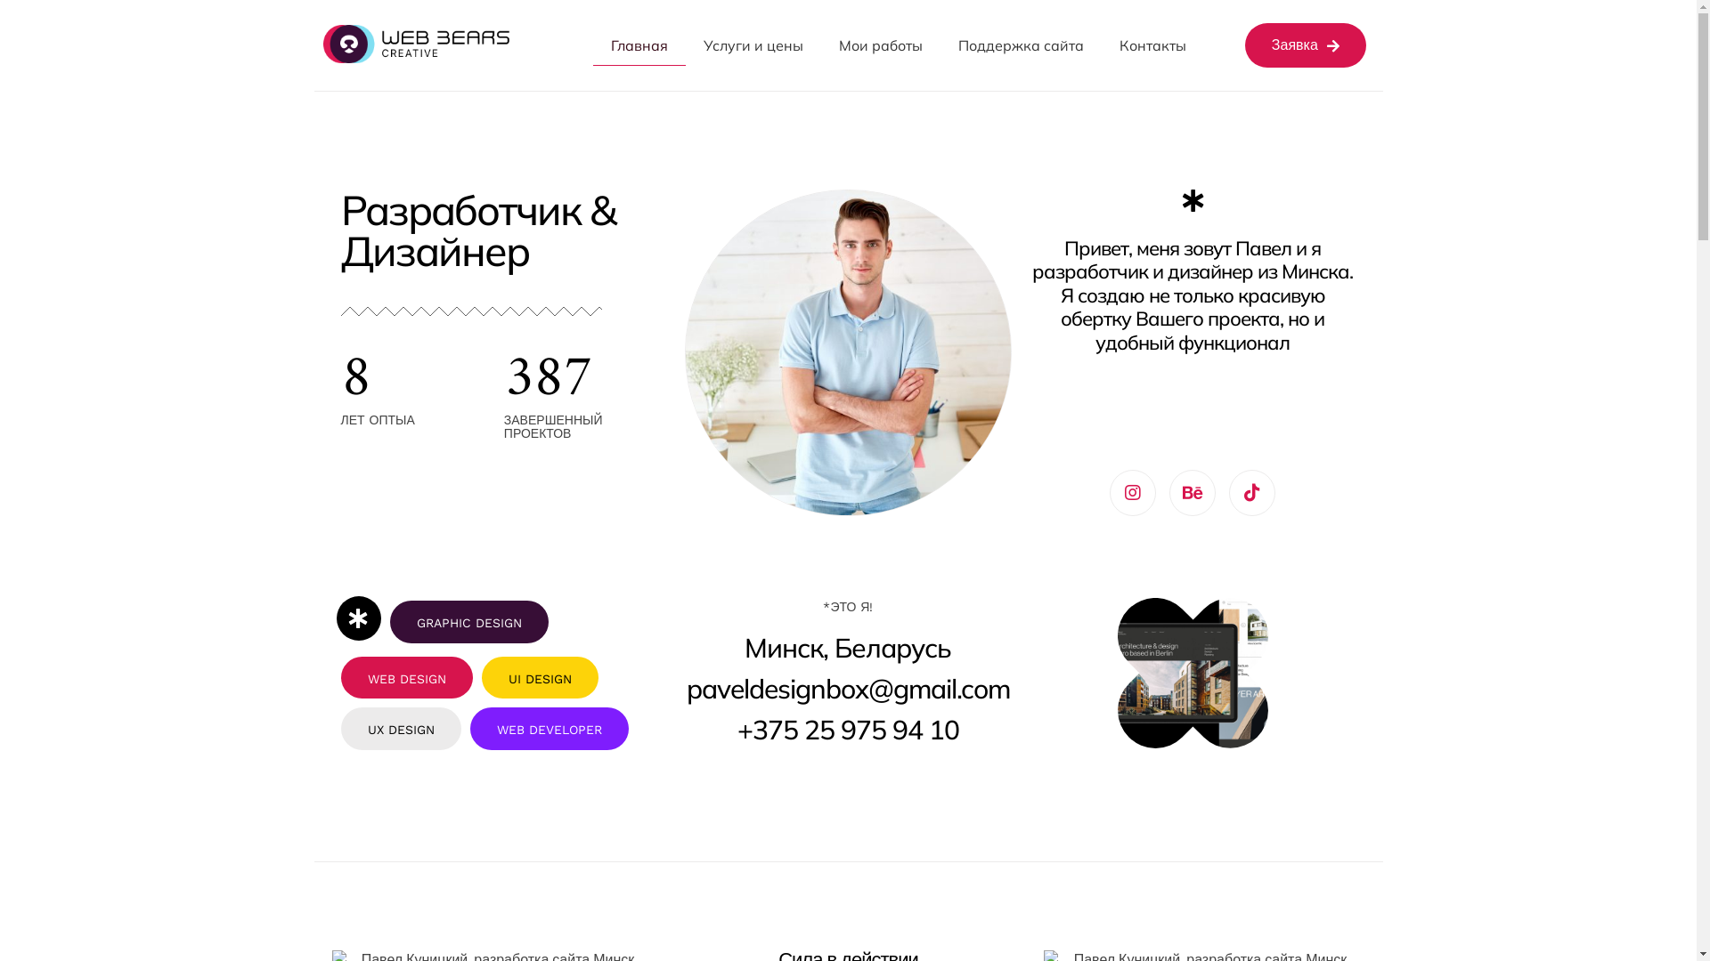  Describe the element at coordinates (848, 352) in the screenshot. I see `Designer by workplace` at that location.